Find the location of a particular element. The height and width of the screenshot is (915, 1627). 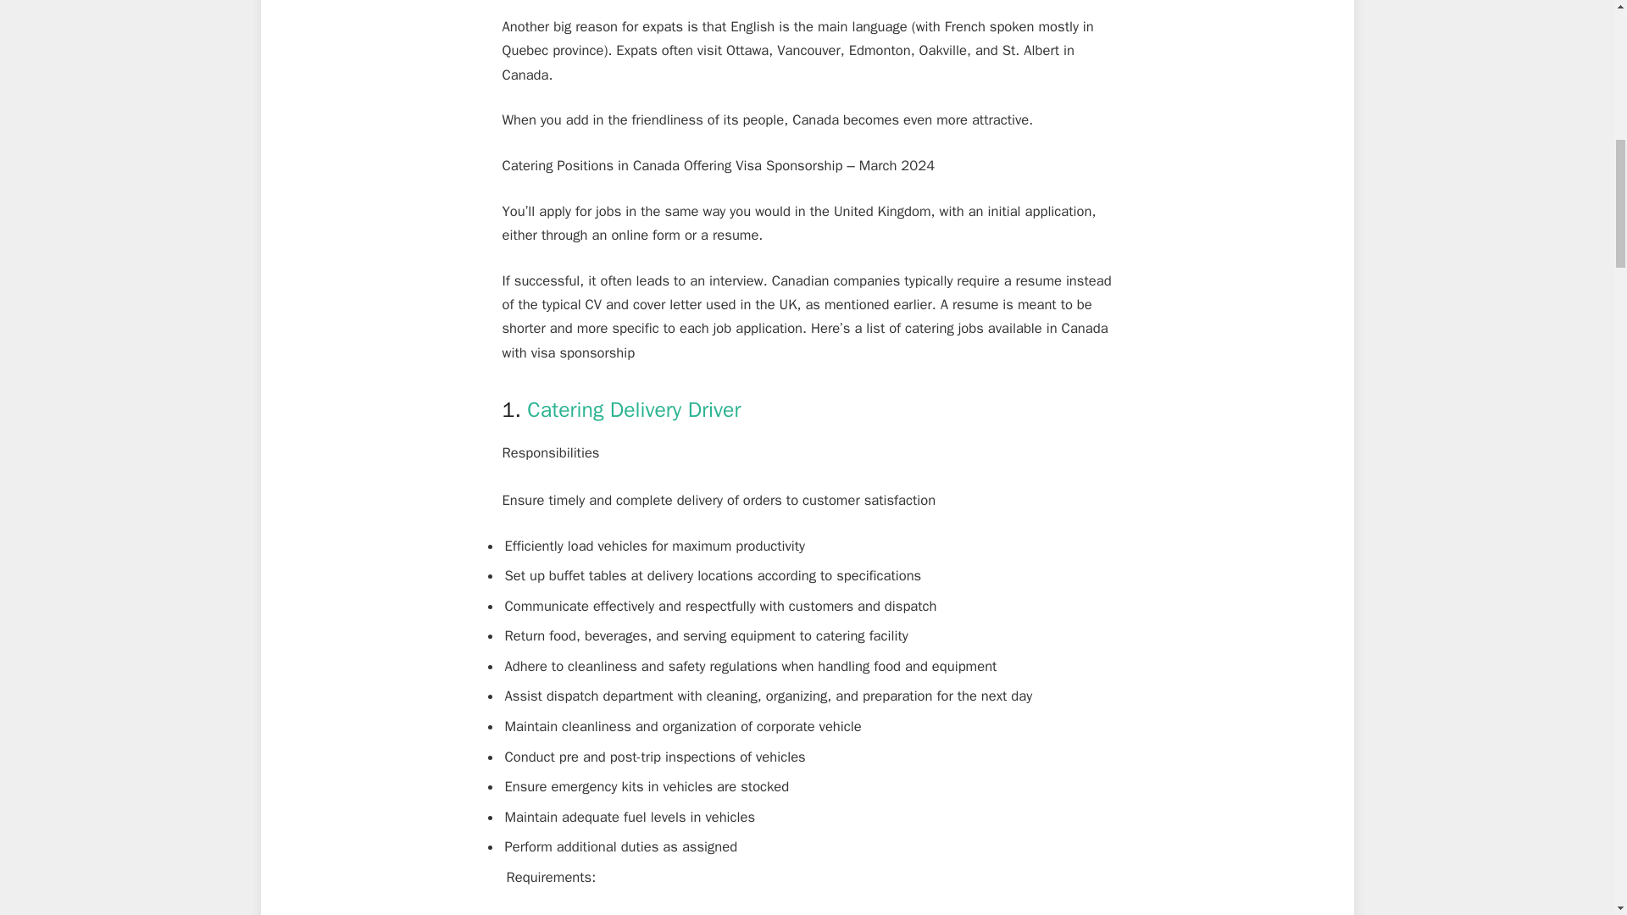

Catering Delivery Driver is located at coordinates (634, 408).